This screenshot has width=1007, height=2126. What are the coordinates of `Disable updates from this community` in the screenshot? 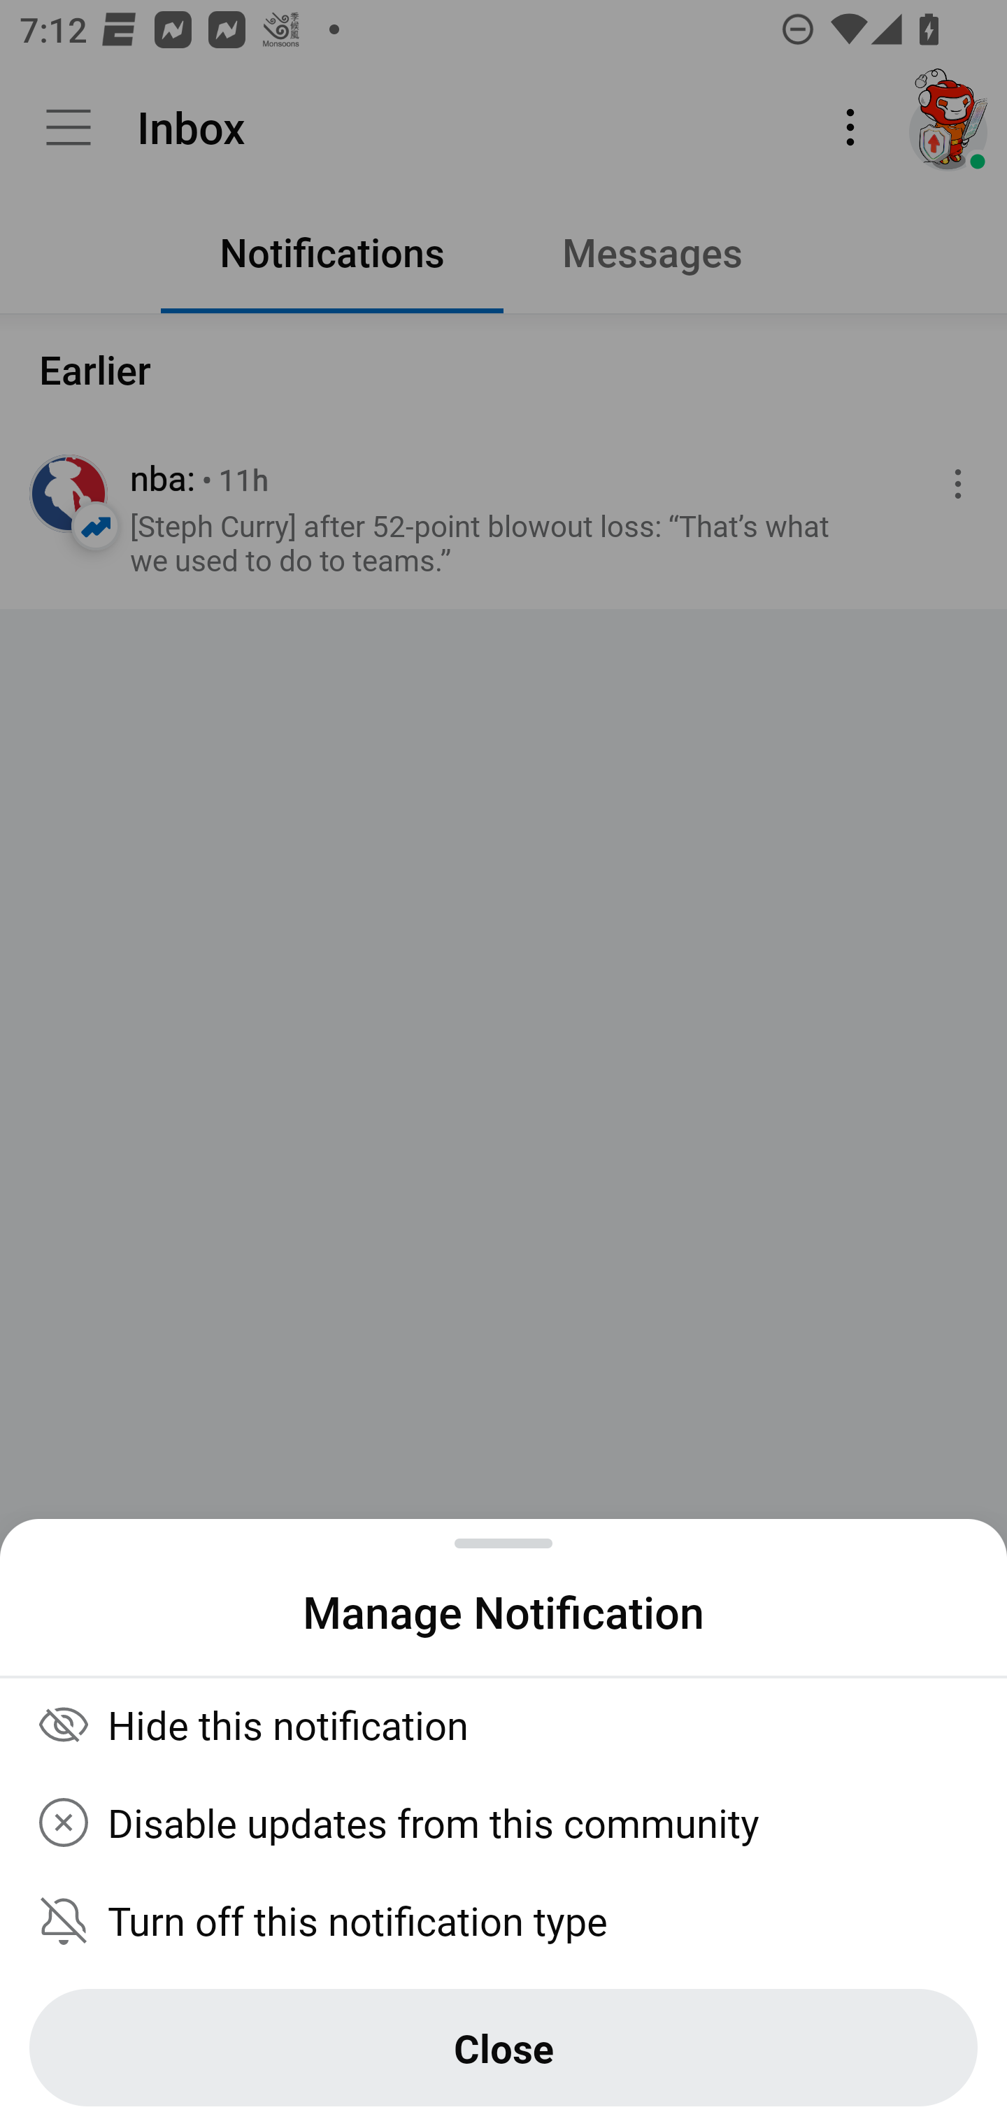 It's located at (503, 1822).